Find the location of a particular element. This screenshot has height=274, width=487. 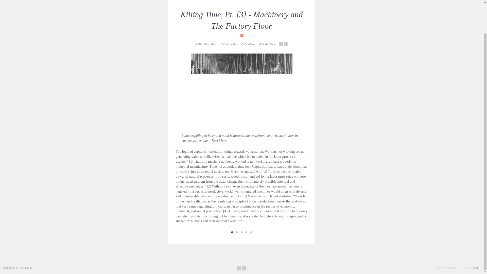

SHARE ON FACEBOOK is located at coordinates (239, 268).